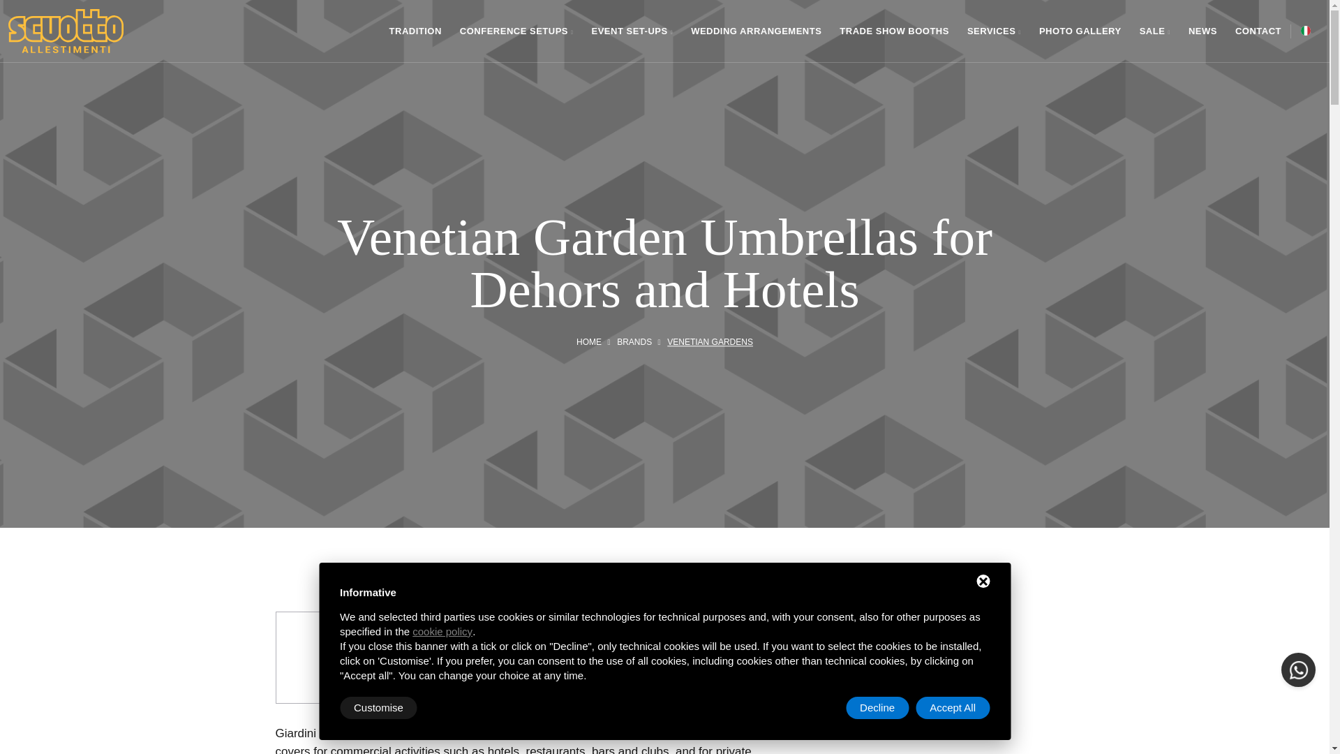 This screenshot has width=1340, height=754. What do you see at coordinates (755, 31) in the screenshot?
I see `Wedding arrangements` at bounding box center [755, 31].